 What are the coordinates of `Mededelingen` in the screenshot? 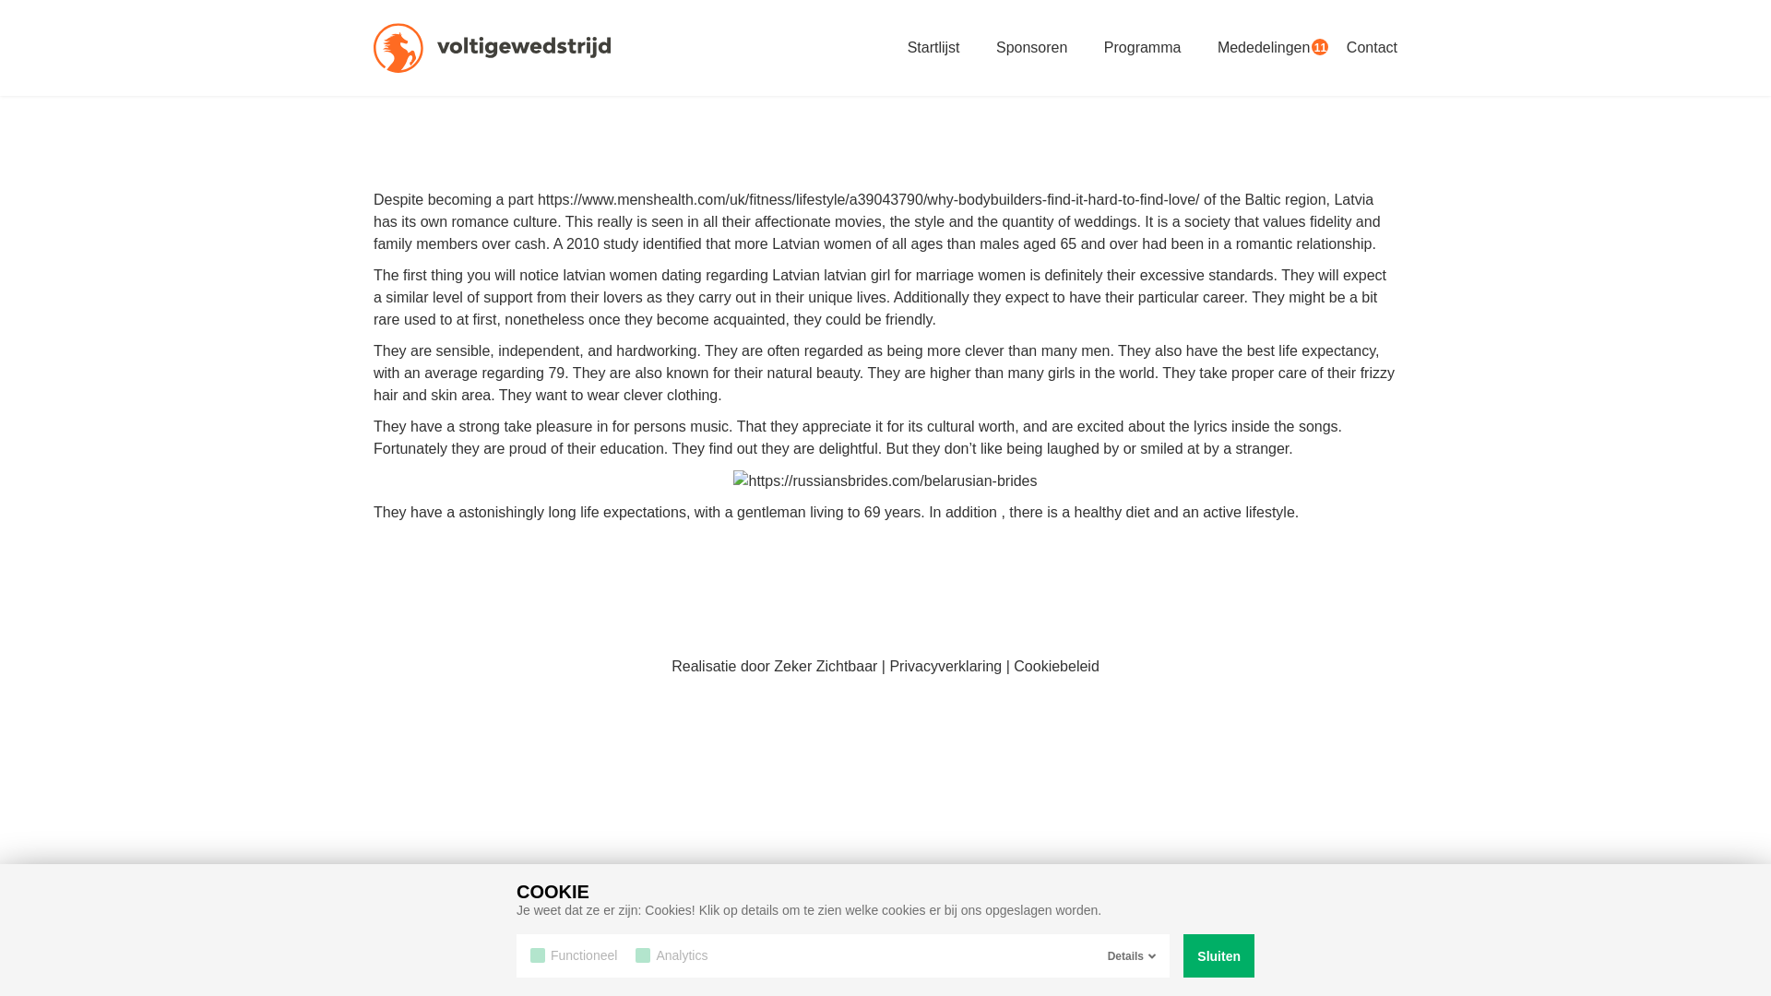 It's located at (1264, 48).